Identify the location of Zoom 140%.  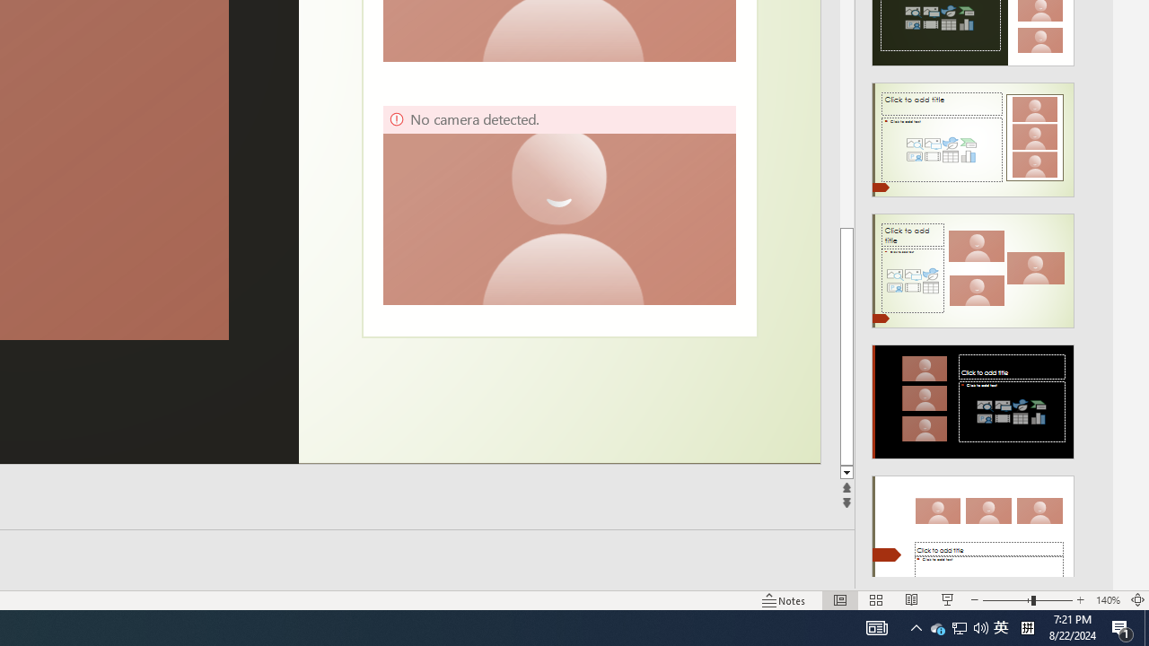
(1108, 599).